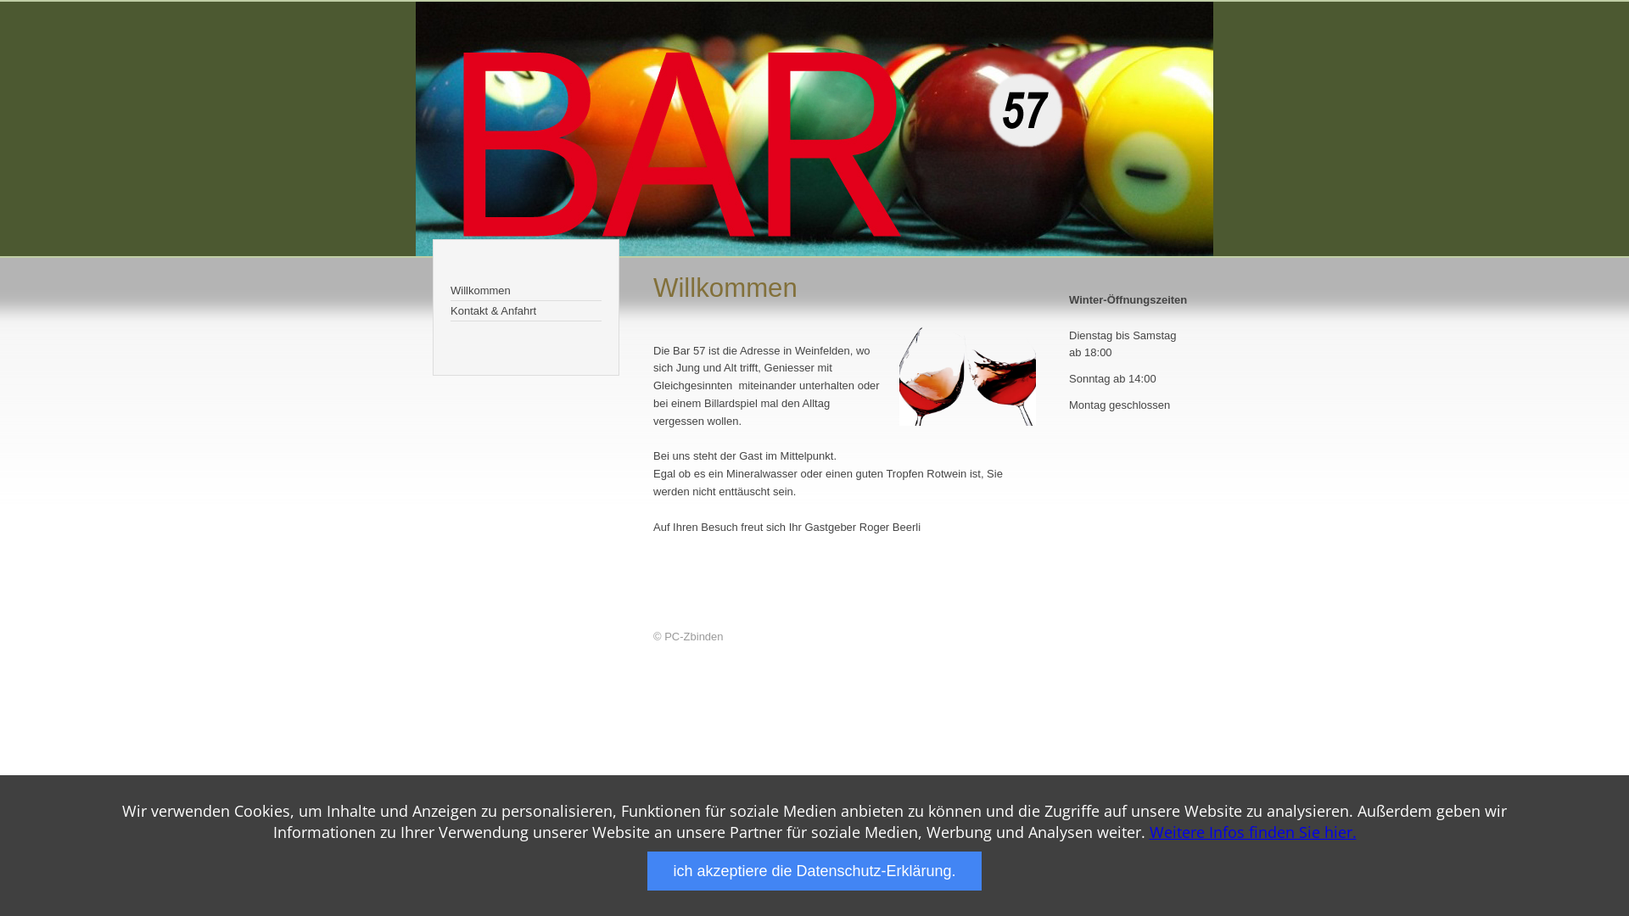  I want to click on Weitere Infos finden Sie hier., so click(1252, 832).